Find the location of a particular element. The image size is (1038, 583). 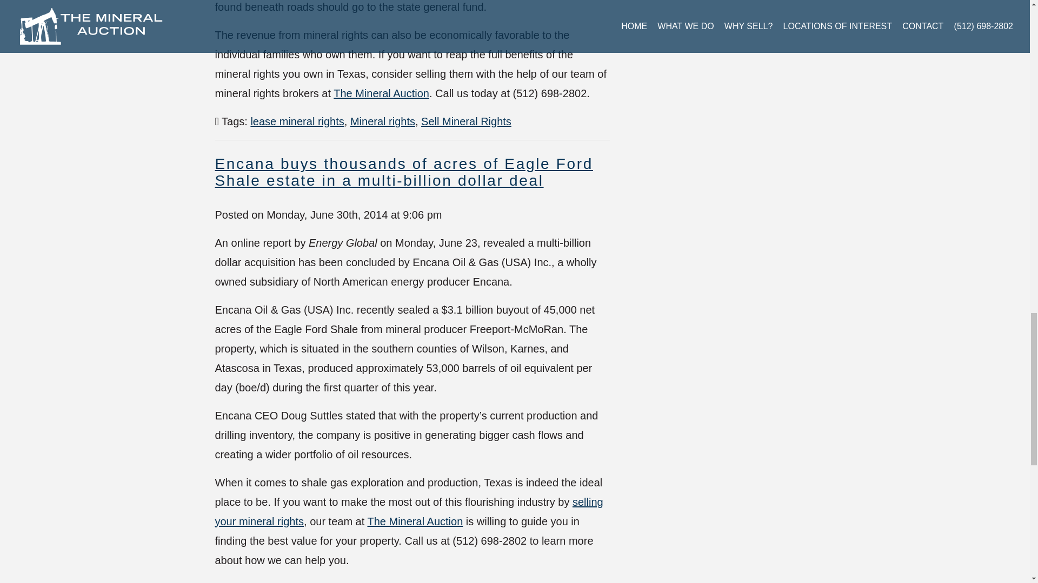

The Mineral Auction is located at coordinates (381, 93).